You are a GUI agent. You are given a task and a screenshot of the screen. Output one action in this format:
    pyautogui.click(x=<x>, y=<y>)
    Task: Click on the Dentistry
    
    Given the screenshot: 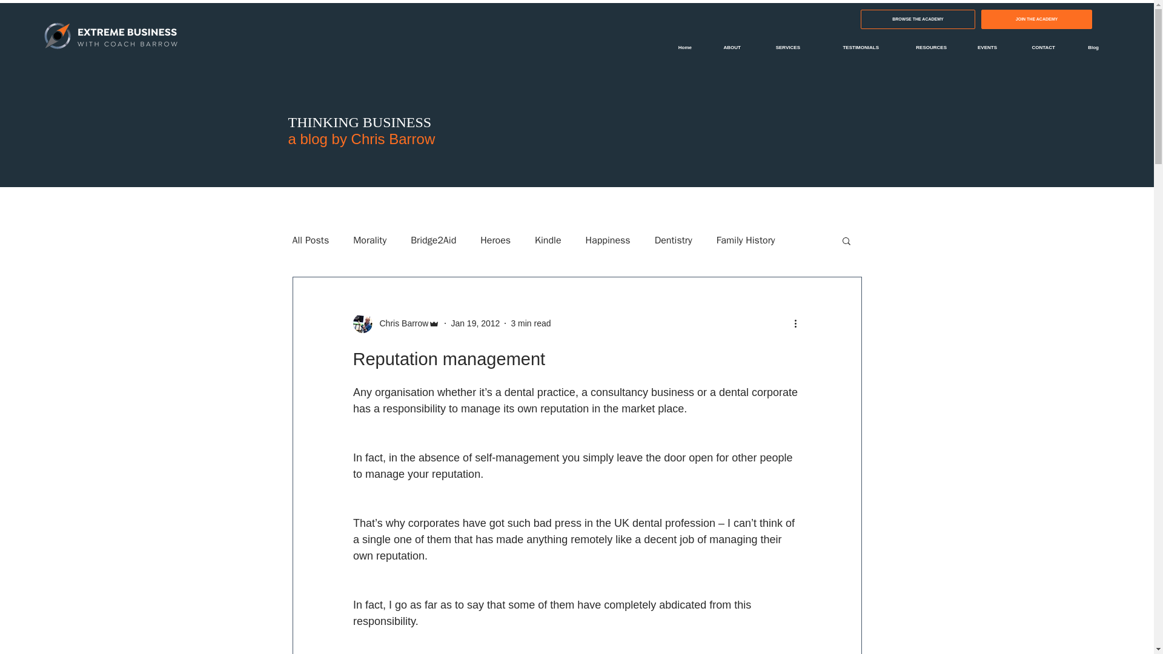 What is the action you would take?
    pyautogui.click(x=673, y=240)
    